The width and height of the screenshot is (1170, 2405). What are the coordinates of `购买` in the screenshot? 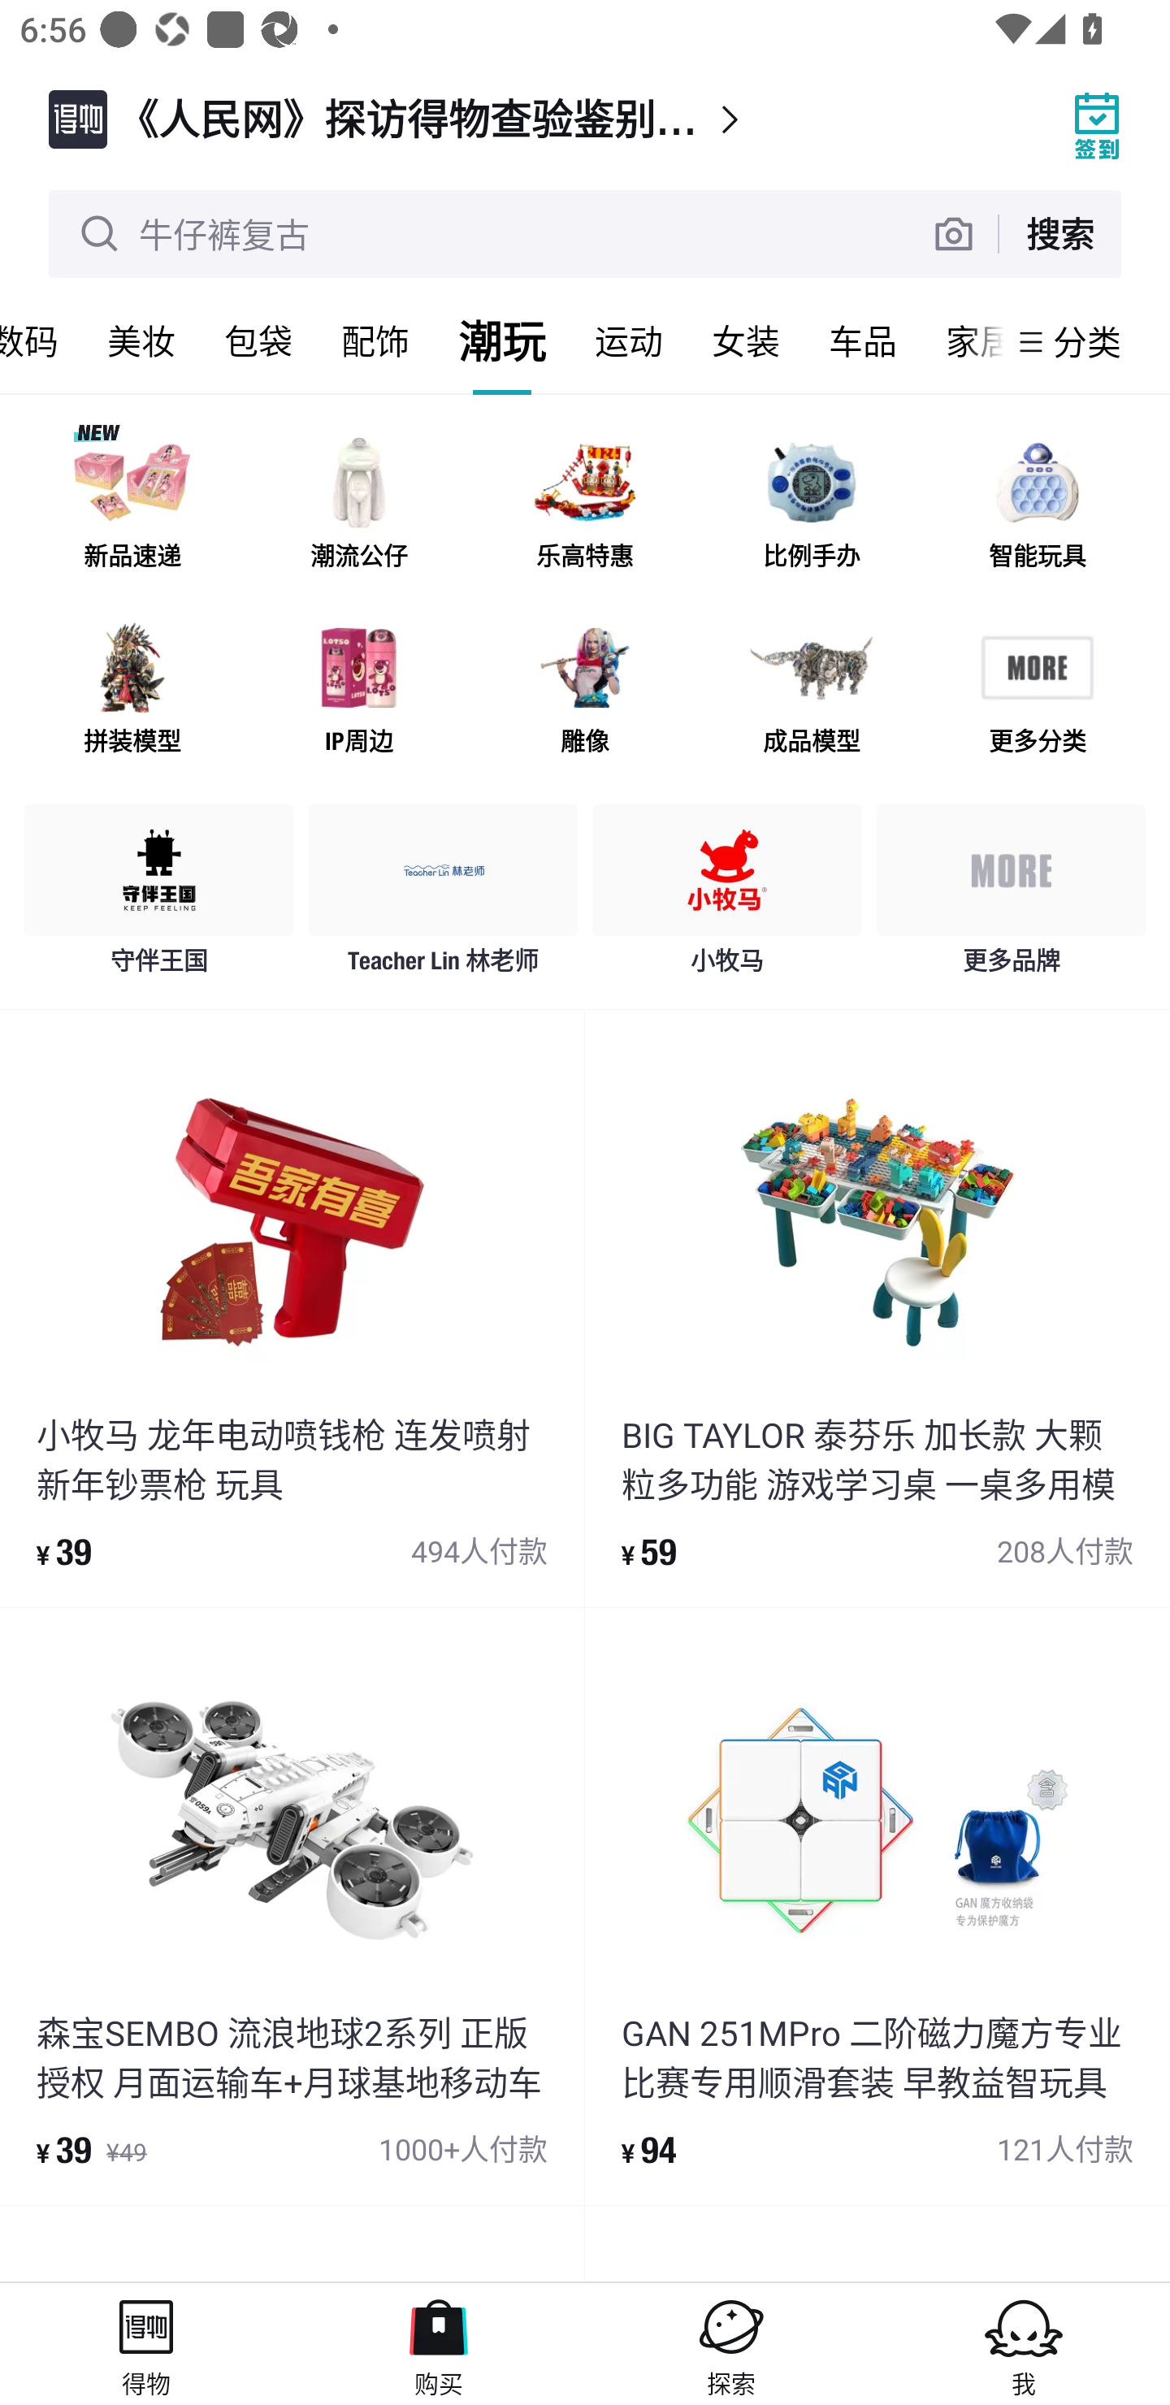 It's located at (439, 2343).